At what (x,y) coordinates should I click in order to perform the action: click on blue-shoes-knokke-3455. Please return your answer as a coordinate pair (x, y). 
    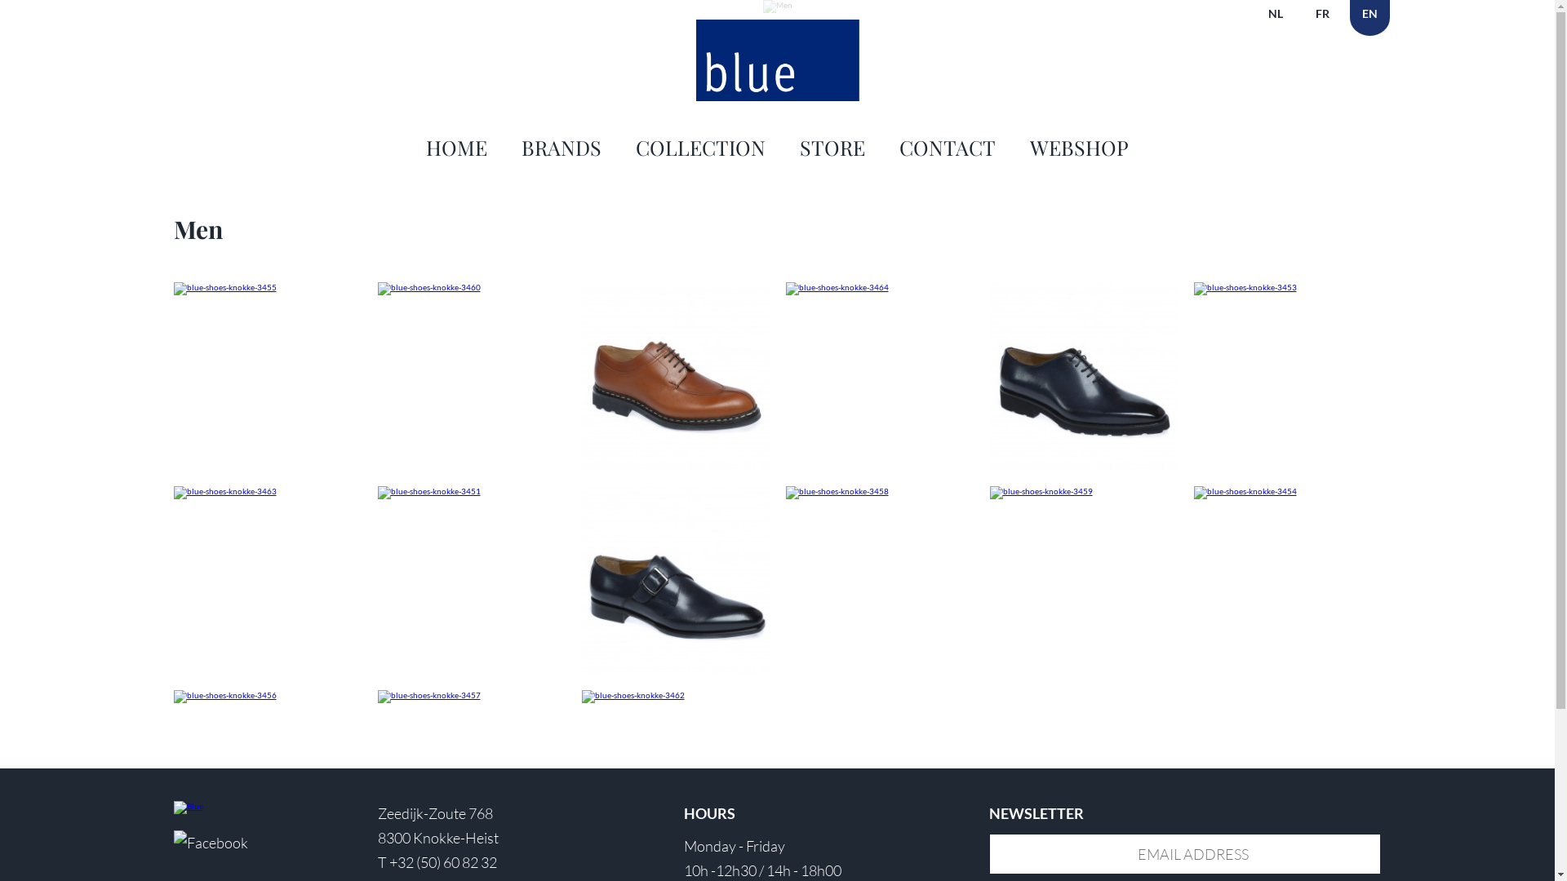
    Looking at the image, I should click on (267, 289).